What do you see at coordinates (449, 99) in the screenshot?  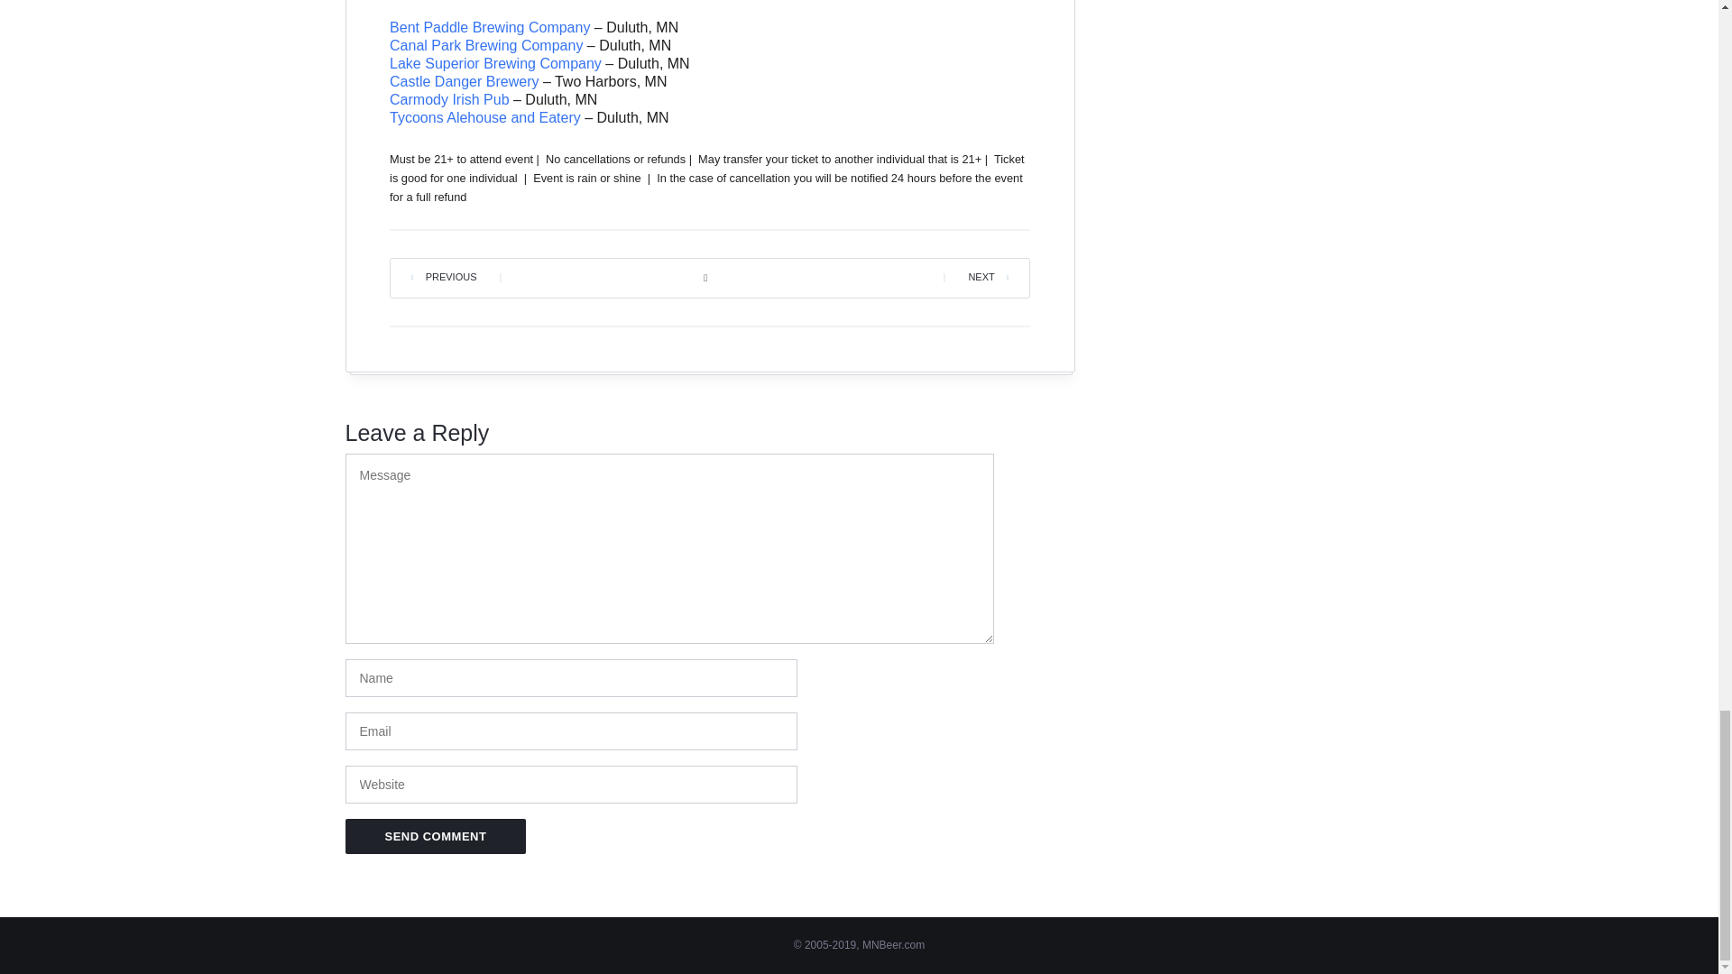 I see `Carmody Irish Pub` at bounding box center [449, 99].